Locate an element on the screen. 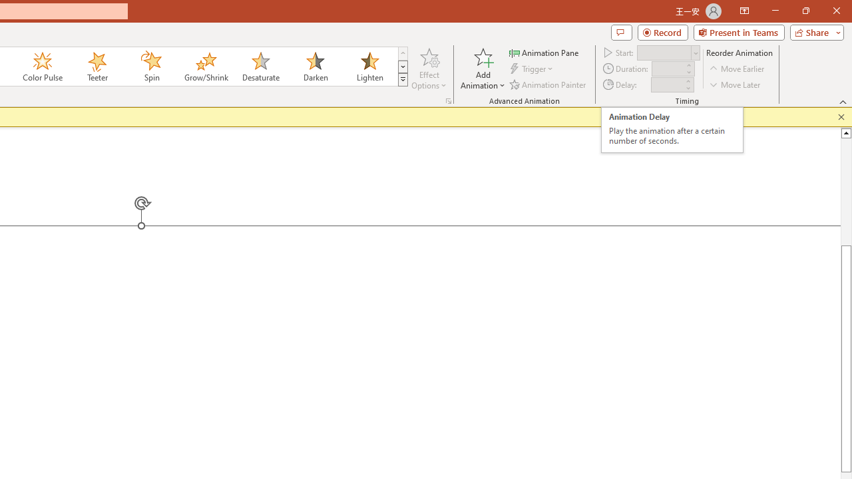 Image resolution: width=852 pixels, height=479 pixels. Teeter is located at coordinates (97, 67).